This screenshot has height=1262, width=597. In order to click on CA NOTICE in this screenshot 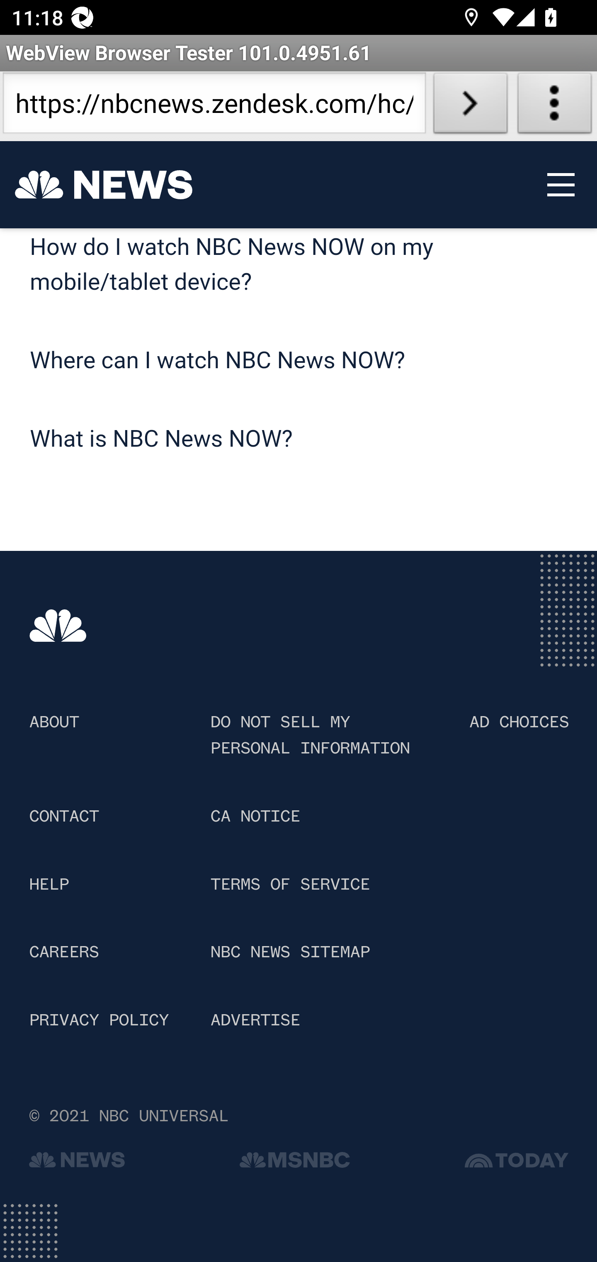, I will do `click(255, 817)`.